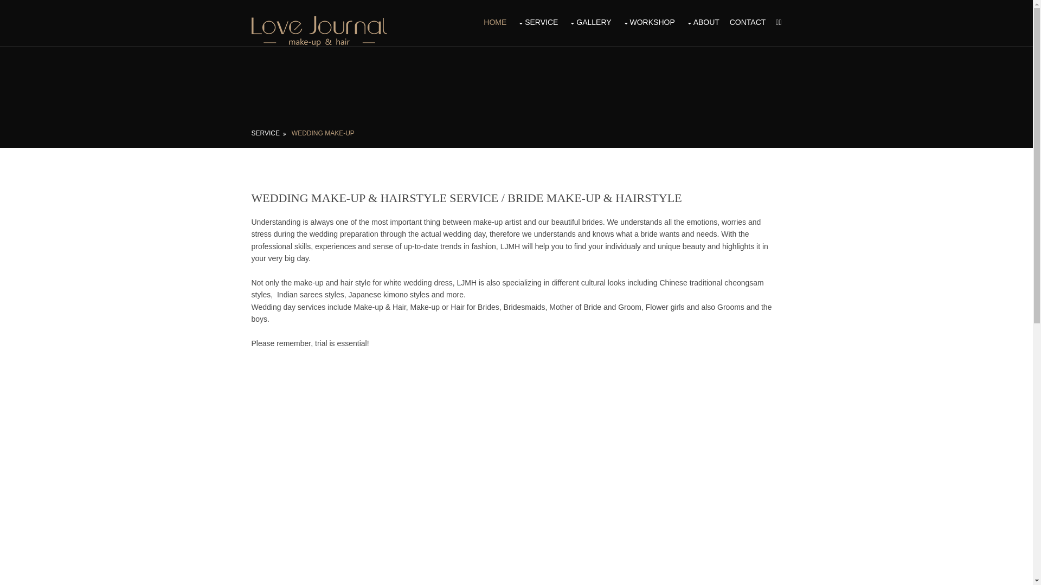  Describe the element at coordinates (323, 133) in the screenshot. I see `WEDDING MAKE-UP` at that location.